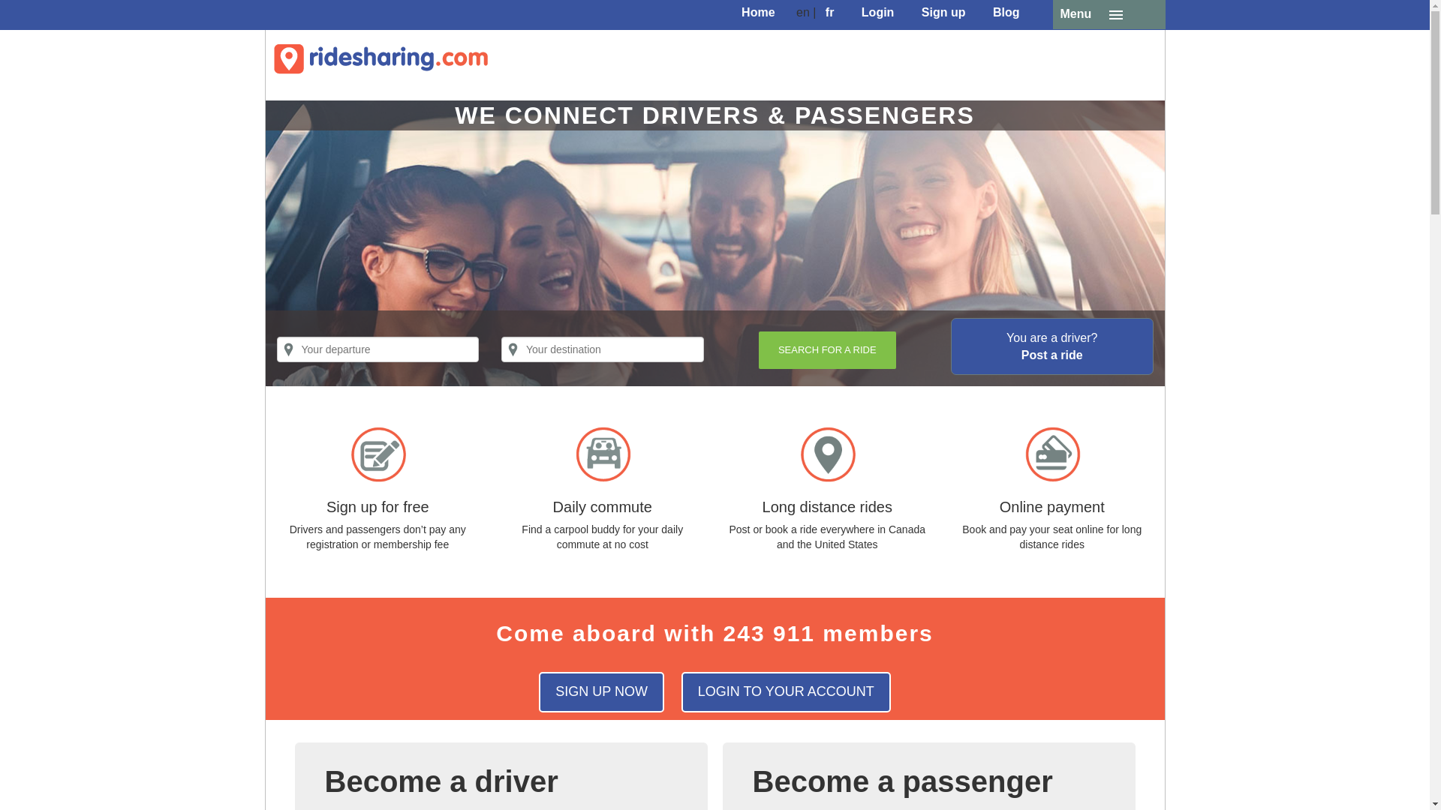 The image size is (1441, 810). Describe the element at coordinates (827, 349) in the screenshot. I see `Search for a ride` at that location.